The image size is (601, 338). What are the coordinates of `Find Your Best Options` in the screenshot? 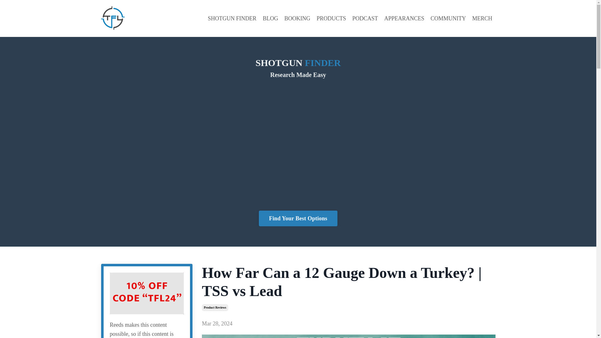 It's located at (298, 218).